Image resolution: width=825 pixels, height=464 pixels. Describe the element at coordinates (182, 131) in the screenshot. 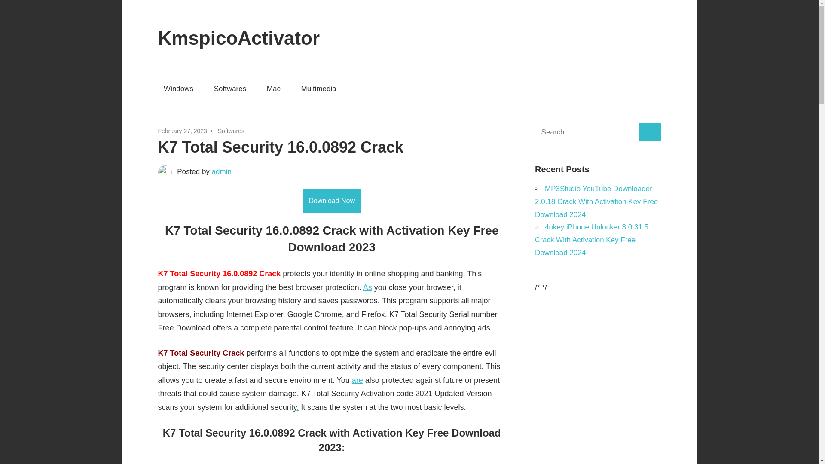

I see `1:11 am` at that location.